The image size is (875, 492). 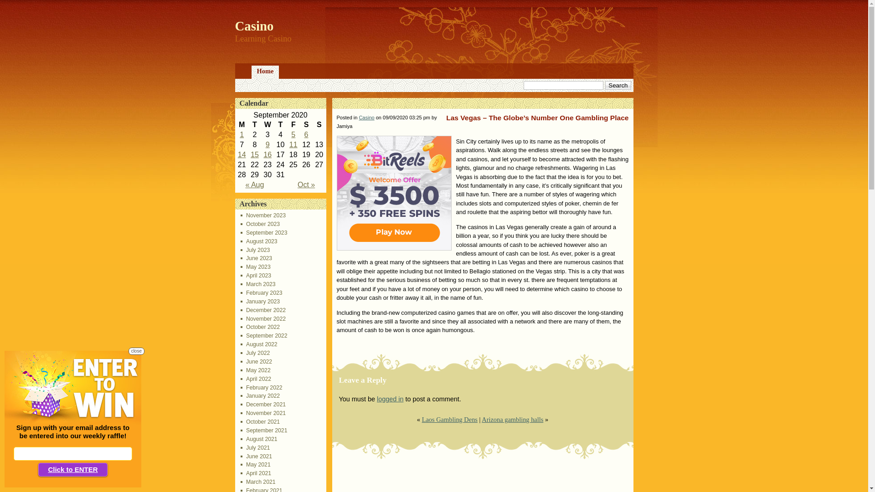 I want to click on September 2022, so click(x=264, y=336).